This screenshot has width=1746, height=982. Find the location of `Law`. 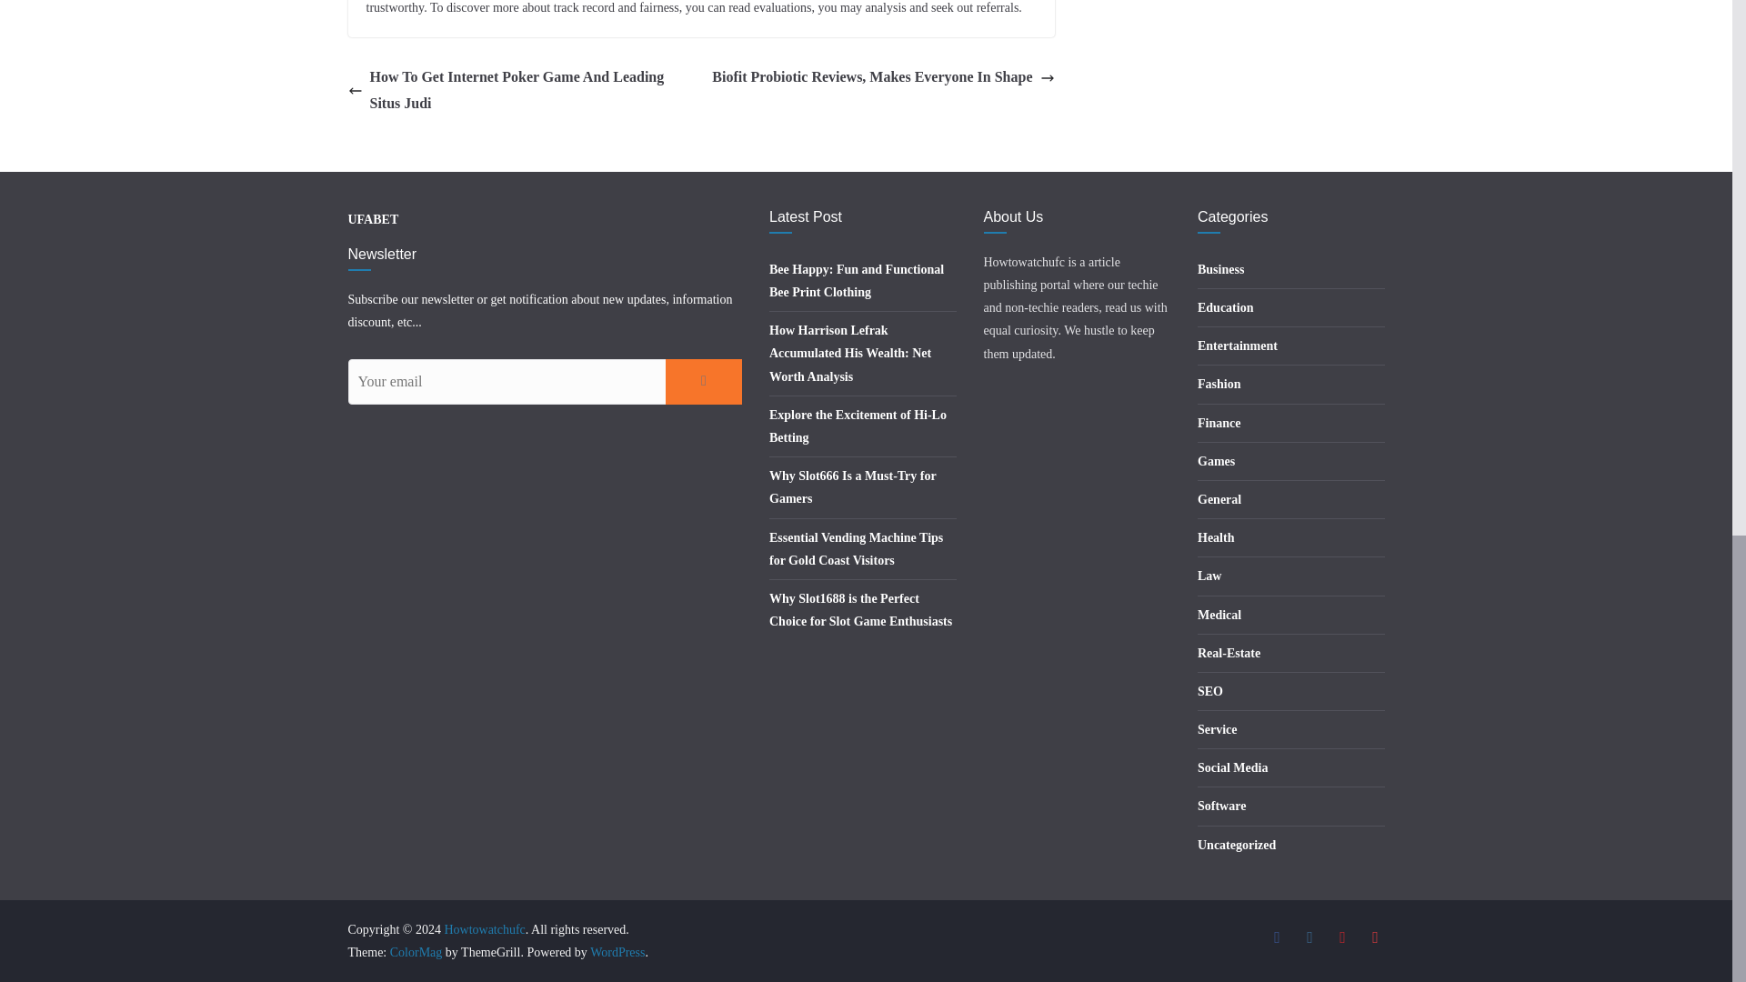

Law is located at coordinates (1209, 576).